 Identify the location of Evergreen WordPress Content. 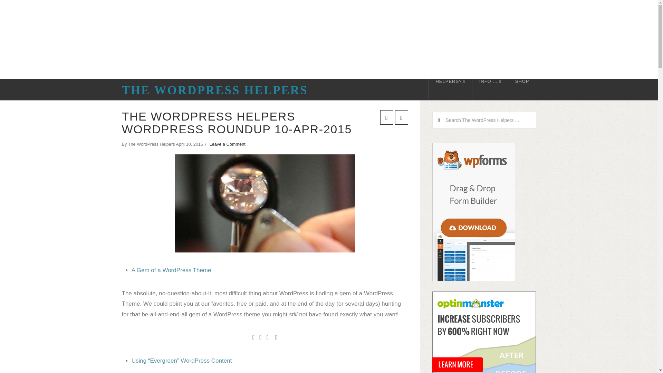
(182, 361).